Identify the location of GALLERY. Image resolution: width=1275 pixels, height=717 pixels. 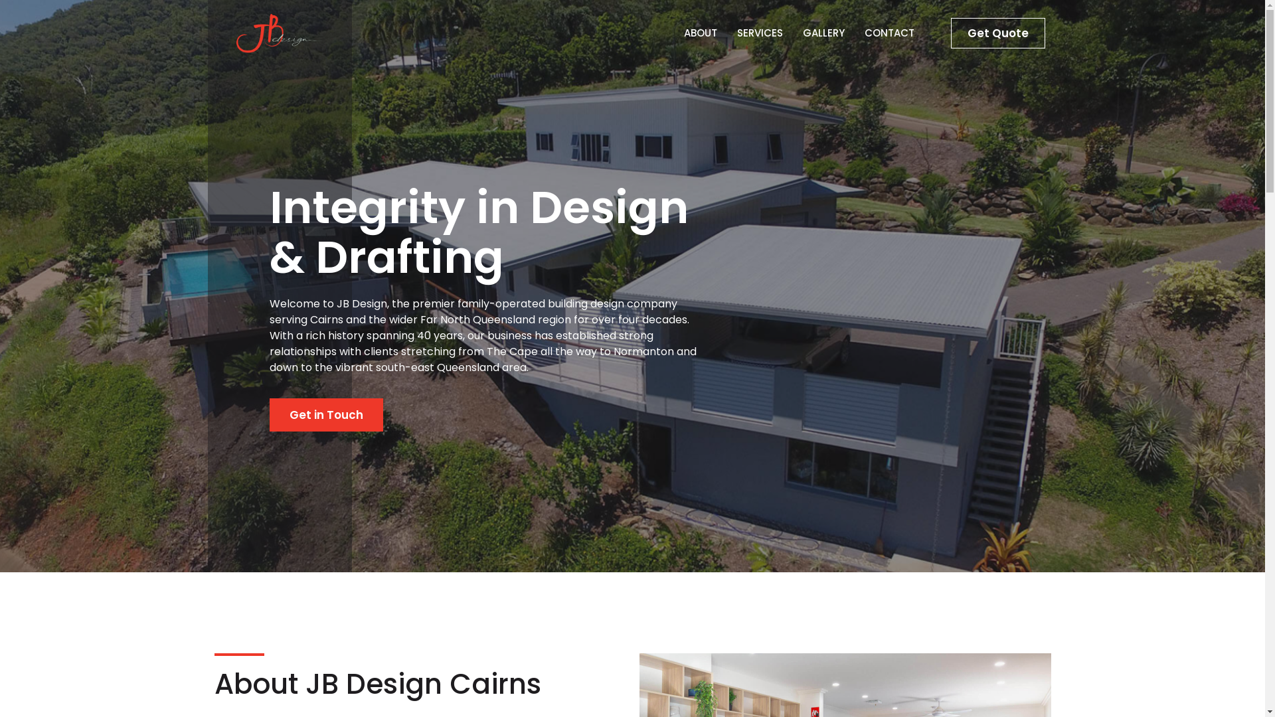
(823, 33).